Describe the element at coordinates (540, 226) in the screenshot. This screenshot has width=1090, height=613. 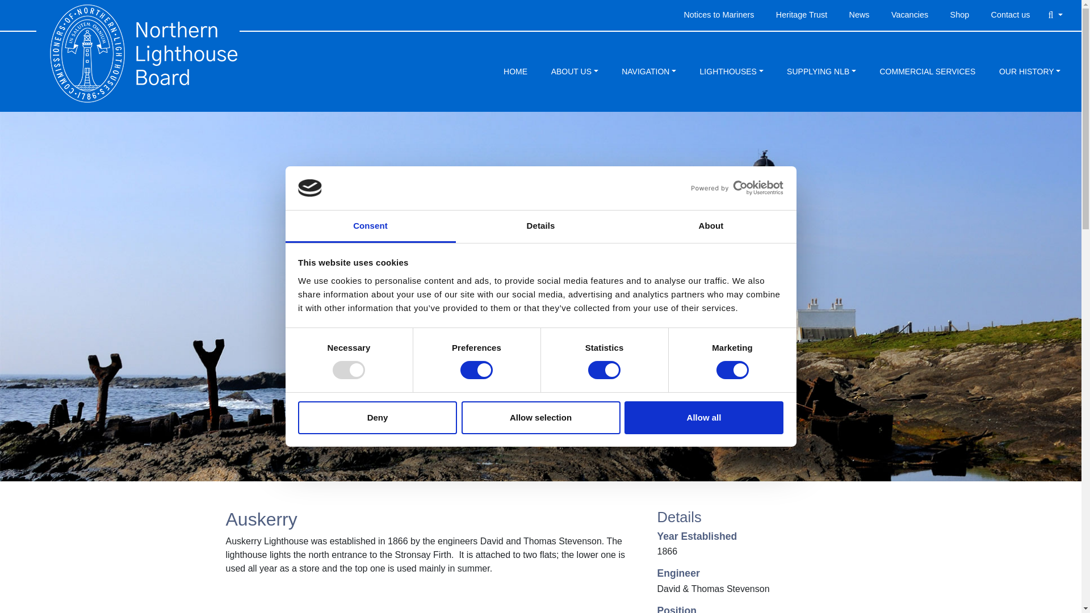
I see `Details` at that location.